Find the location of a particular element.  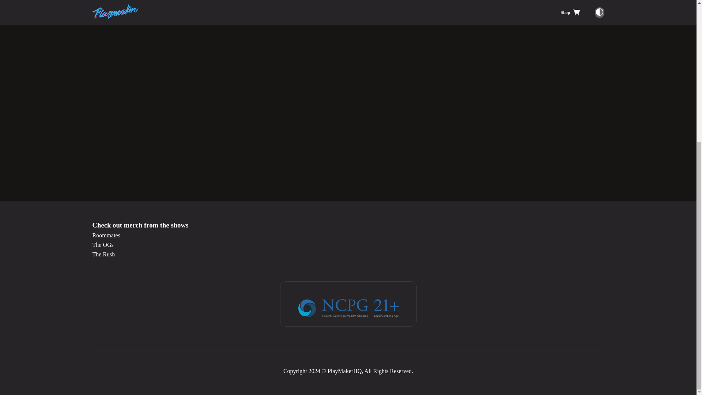

Roommates is located at coordinates (348, 236).